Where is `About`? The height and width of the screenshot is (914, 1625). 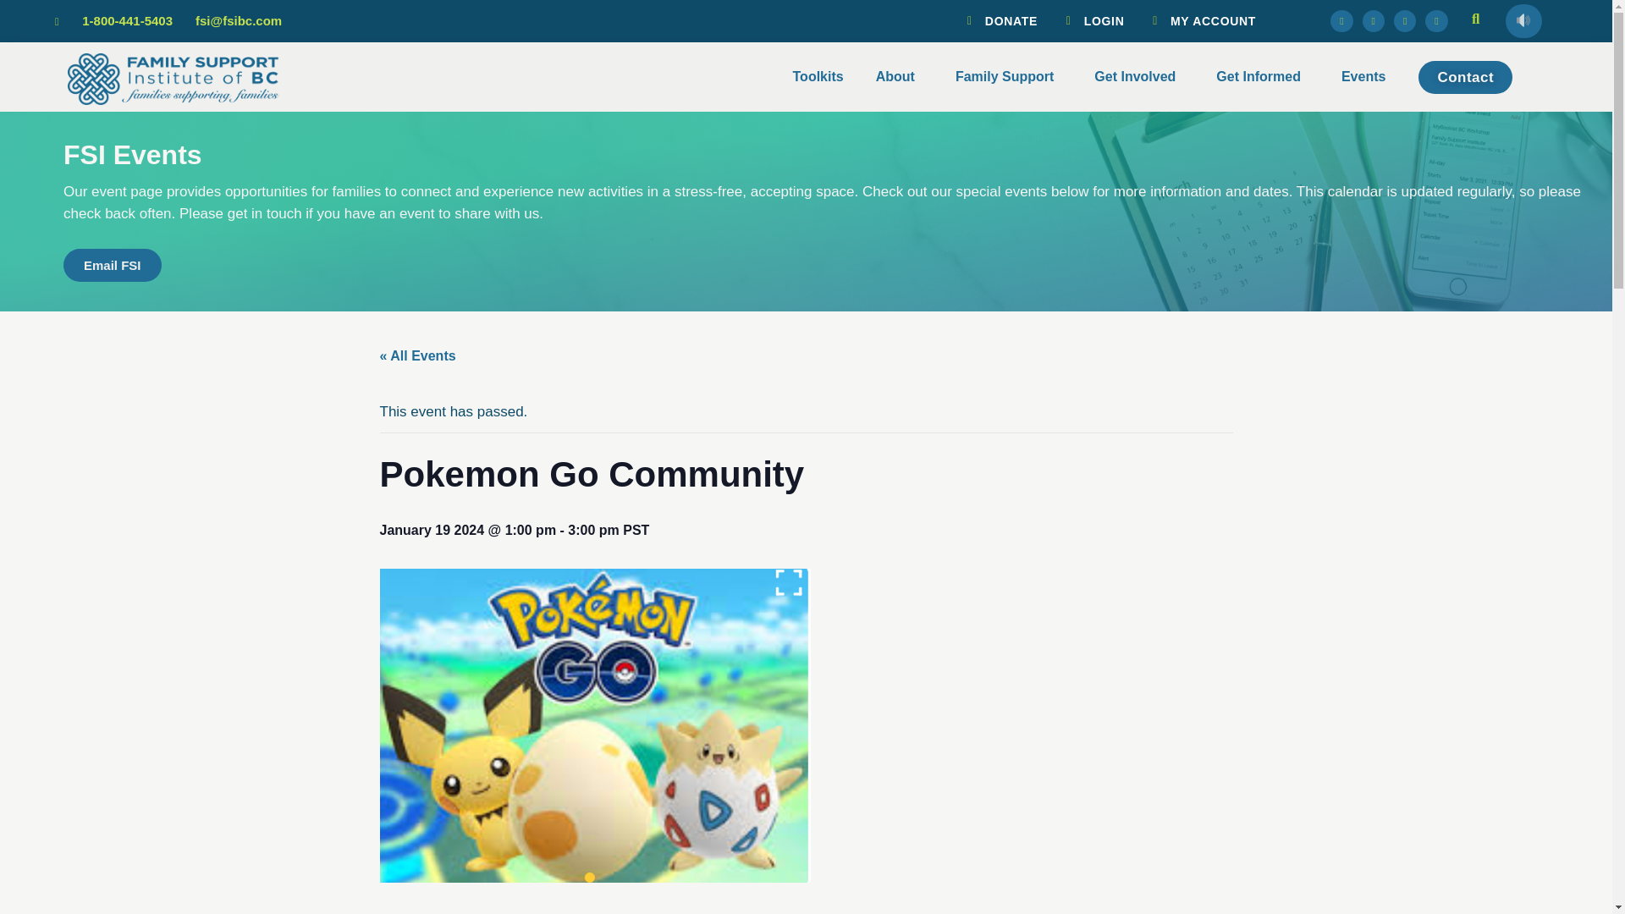 About is located at coordinates (899, 76).